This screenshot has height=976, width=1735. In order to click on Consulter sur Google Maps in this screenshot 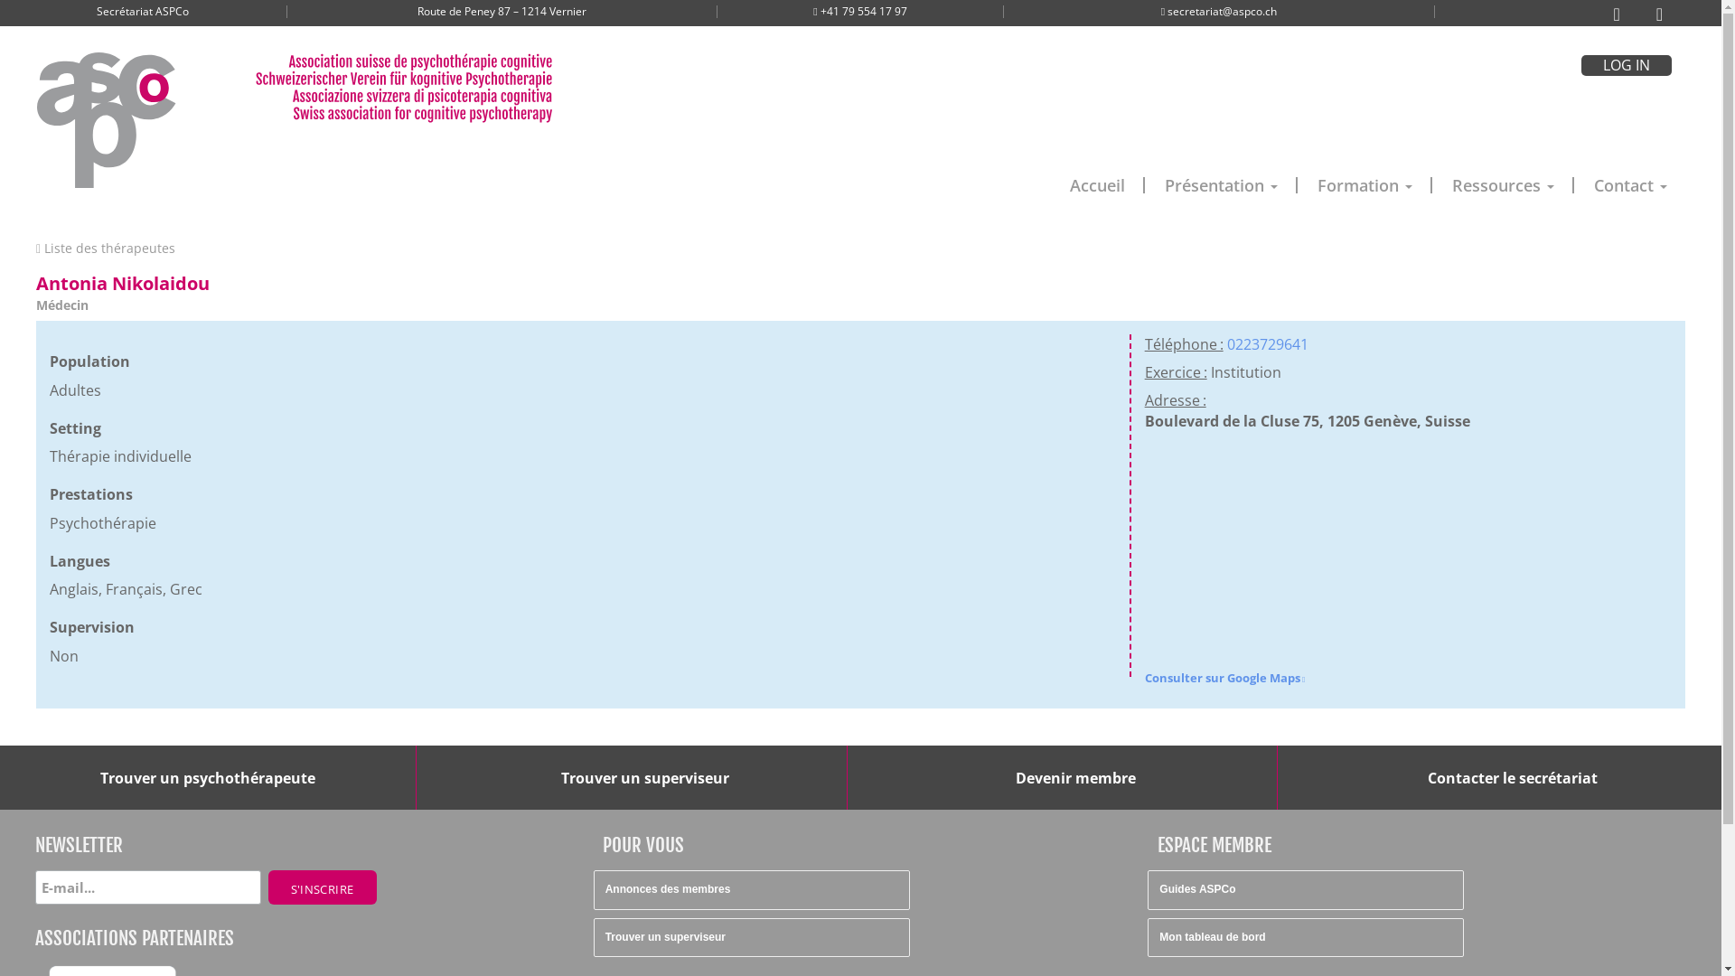, I will do `click(1225, 678)`.